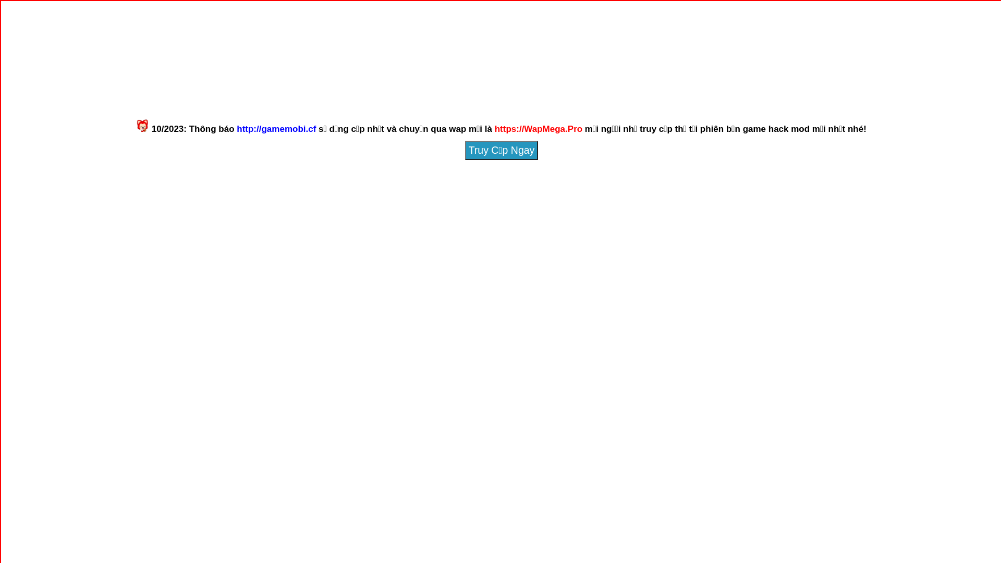 Image resolution: width=1001 pixels, height=563 pixels. Describe the element at coordinates (539, 129) in the screenshot. I see `https://WapMega.Pro` at that location.